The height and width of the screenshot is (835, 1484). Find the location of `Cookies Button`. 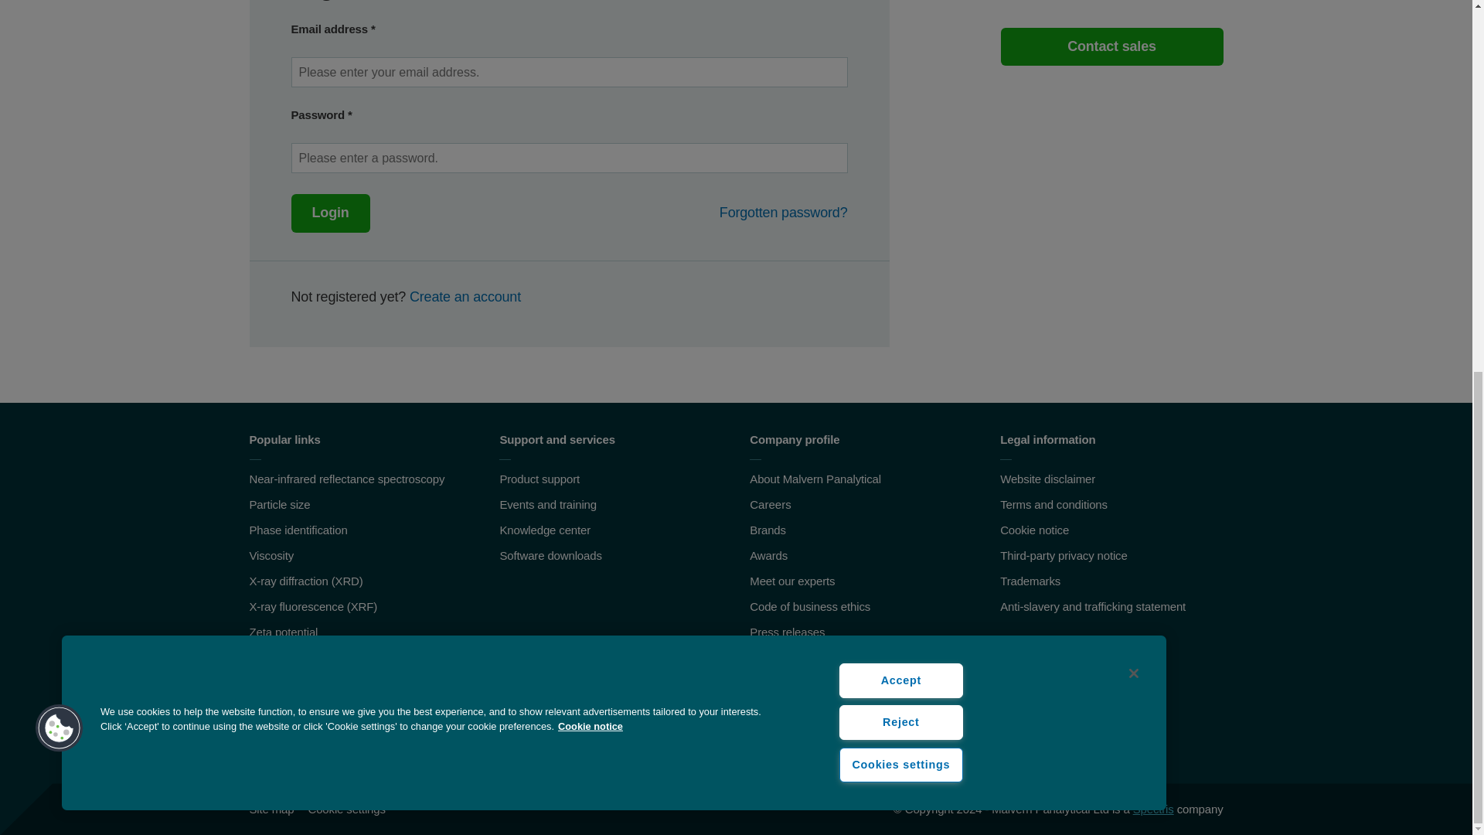

Cookies Button is located at coordinates (59, 62).